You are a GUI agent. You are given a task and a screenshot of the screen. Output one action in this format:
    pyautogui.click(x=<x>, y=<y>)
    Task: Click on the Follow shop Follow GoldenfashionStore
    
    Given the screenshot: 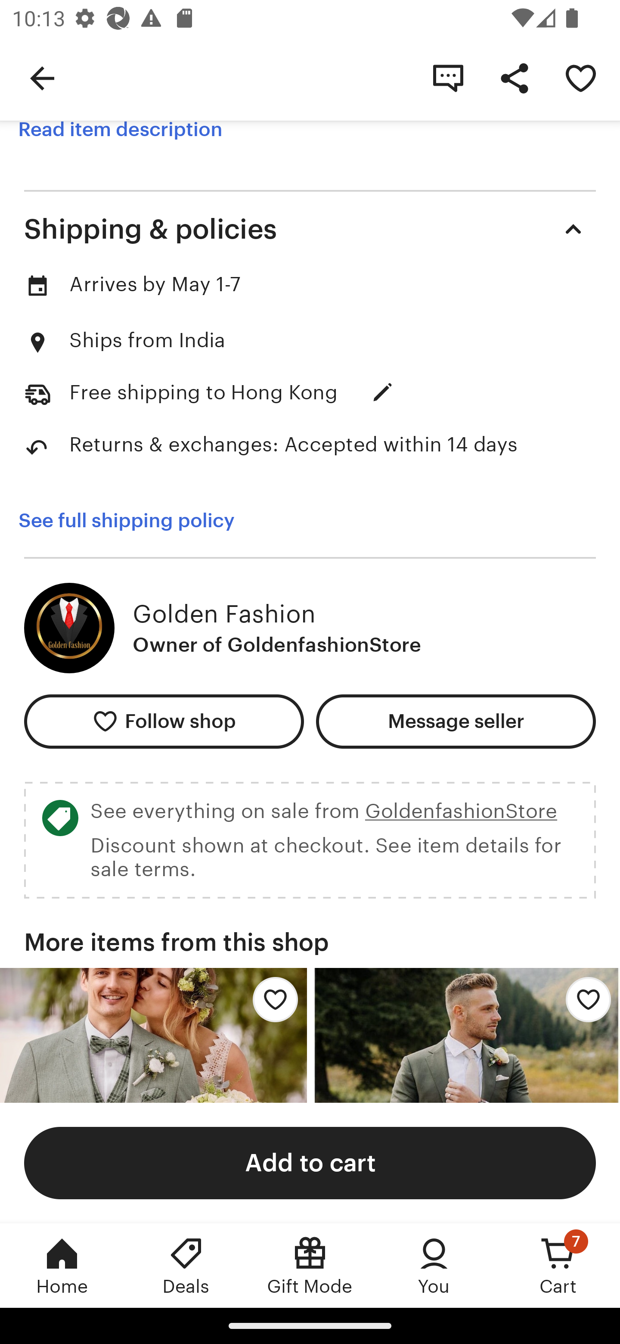 What is the action you would take?
    pyautogui.click(x=164, y=722)
    